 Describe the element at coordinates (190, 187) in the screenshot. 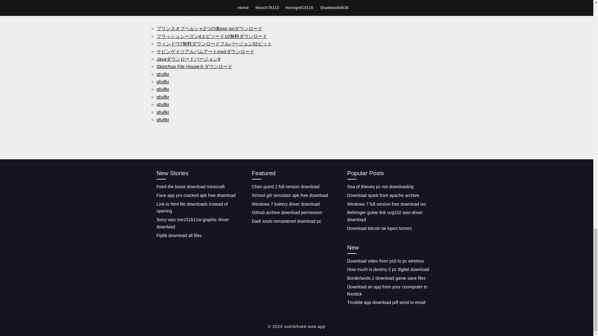

I see `Feed the beast download minecraft` at that location.